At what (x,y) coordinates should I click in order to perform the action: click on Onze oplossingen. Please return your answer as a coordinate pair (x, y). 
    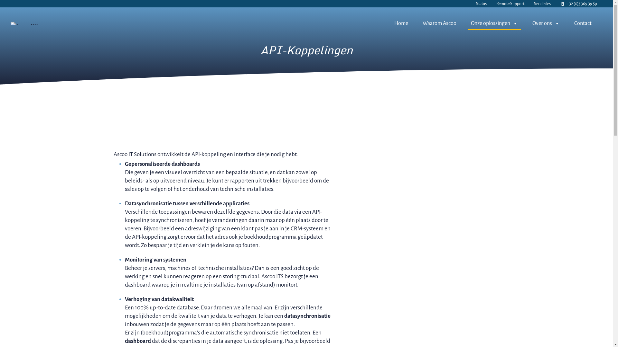
    Looking at the image, I should click on (494, 23).